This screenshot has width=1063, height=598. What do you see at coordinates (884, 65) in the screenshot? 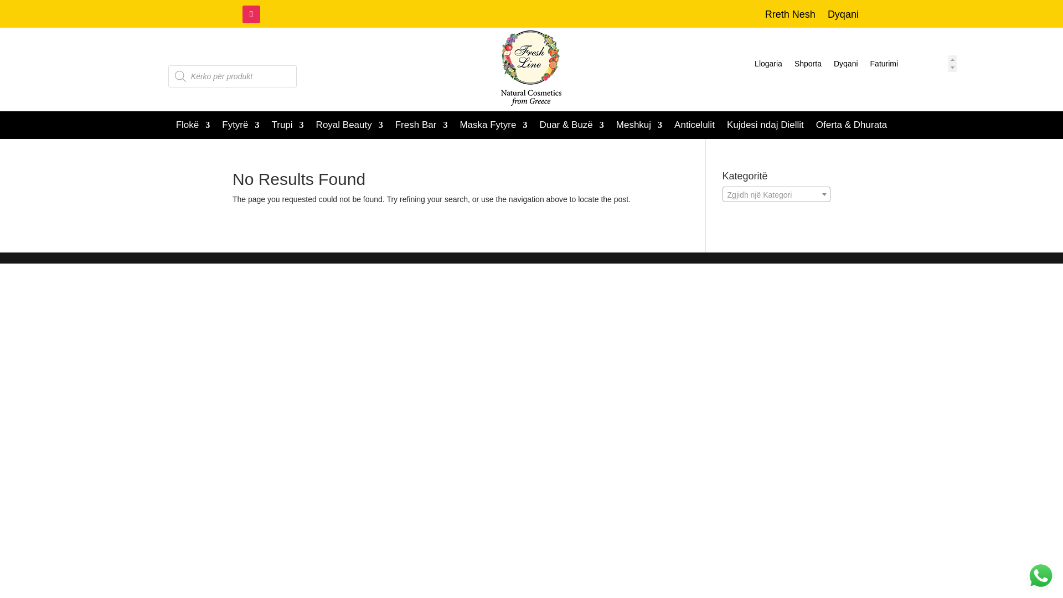
I see `Faturimi` at bounding box center [884, 65].